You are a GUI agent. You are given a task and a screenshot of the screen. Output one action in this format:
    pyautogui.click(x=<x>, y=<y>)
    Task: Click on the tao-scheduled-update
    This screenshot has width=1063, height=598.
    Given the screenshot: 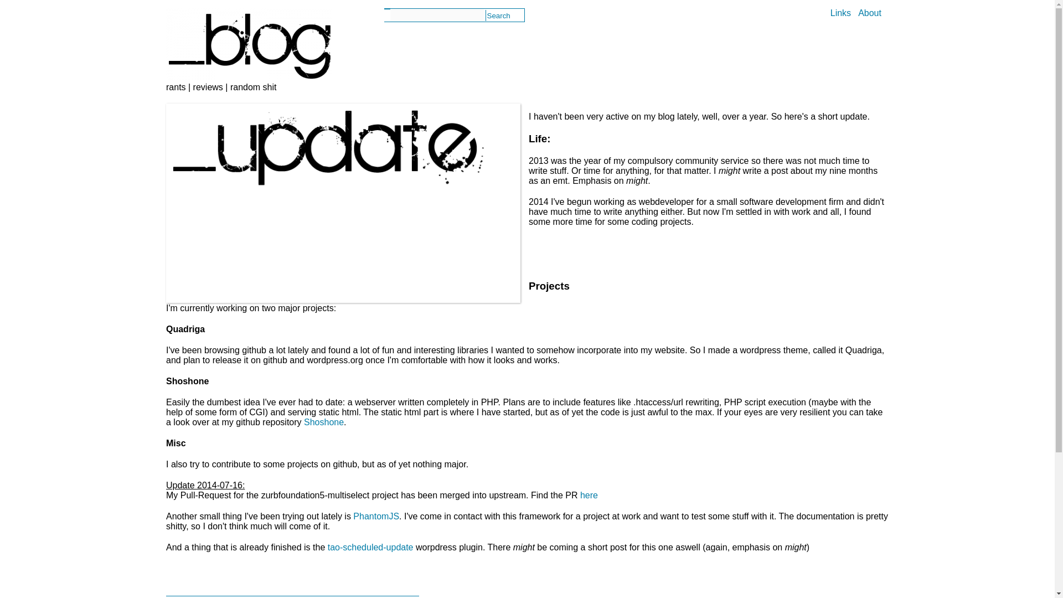 What is the action you would take?
    pyautogui.click(x=370, y=547)
    